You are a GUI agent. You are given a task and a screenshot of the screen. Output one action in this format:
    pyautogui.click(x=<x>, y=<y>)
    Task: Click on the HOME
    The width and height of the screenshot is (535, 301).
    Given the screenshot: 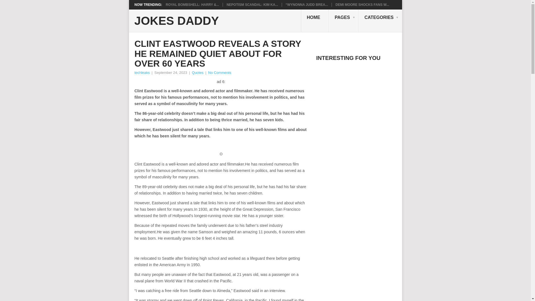 What is the action you would take?
    pyautogui.click(x=315, y=21)
    